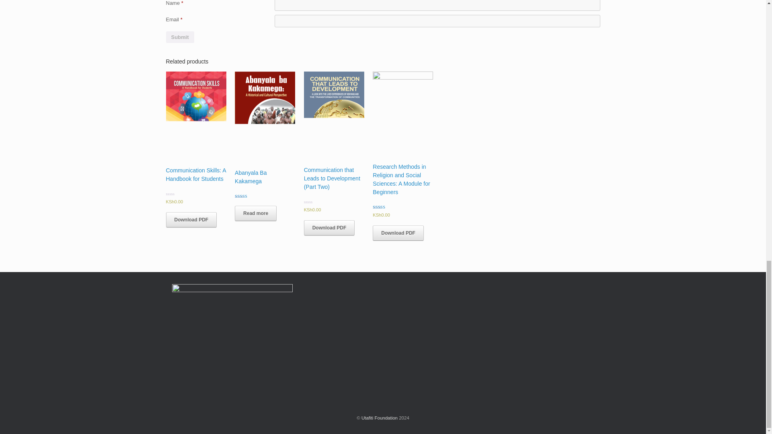 This screenshot has width=772, height=434. What do you see at coordinates (330, 227) in the screenshot?
I see `Download PDF` at bounding box center [330, 227].